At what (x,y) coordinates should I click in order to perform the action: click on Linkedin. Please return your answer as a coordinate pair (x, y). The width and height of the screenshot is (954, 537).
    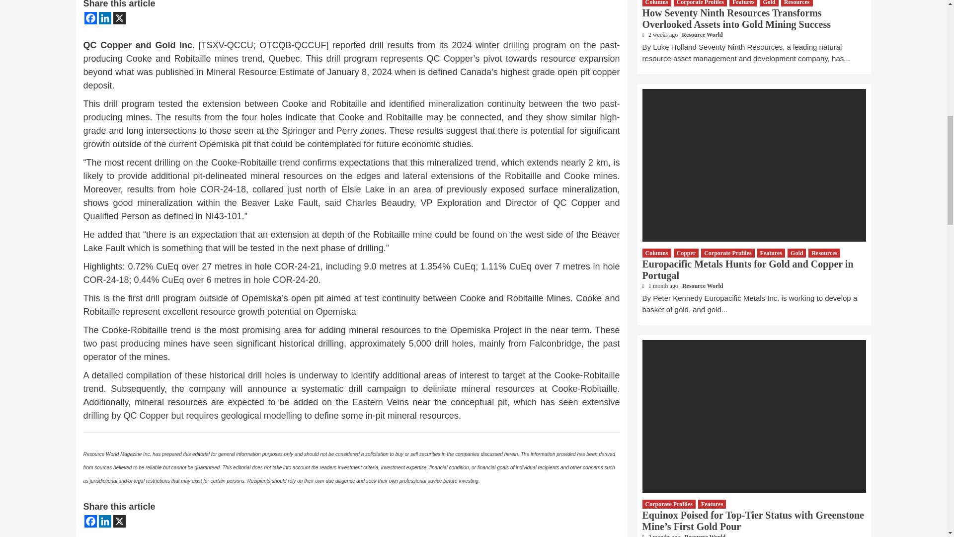
    Looking at the image, I should click on (104, 18).